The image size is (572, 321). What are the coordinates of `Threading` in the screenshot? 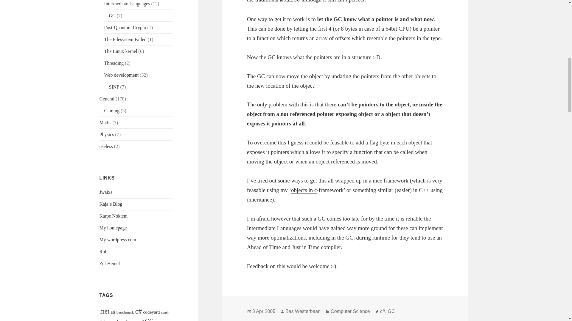 It's located at (114, 63).